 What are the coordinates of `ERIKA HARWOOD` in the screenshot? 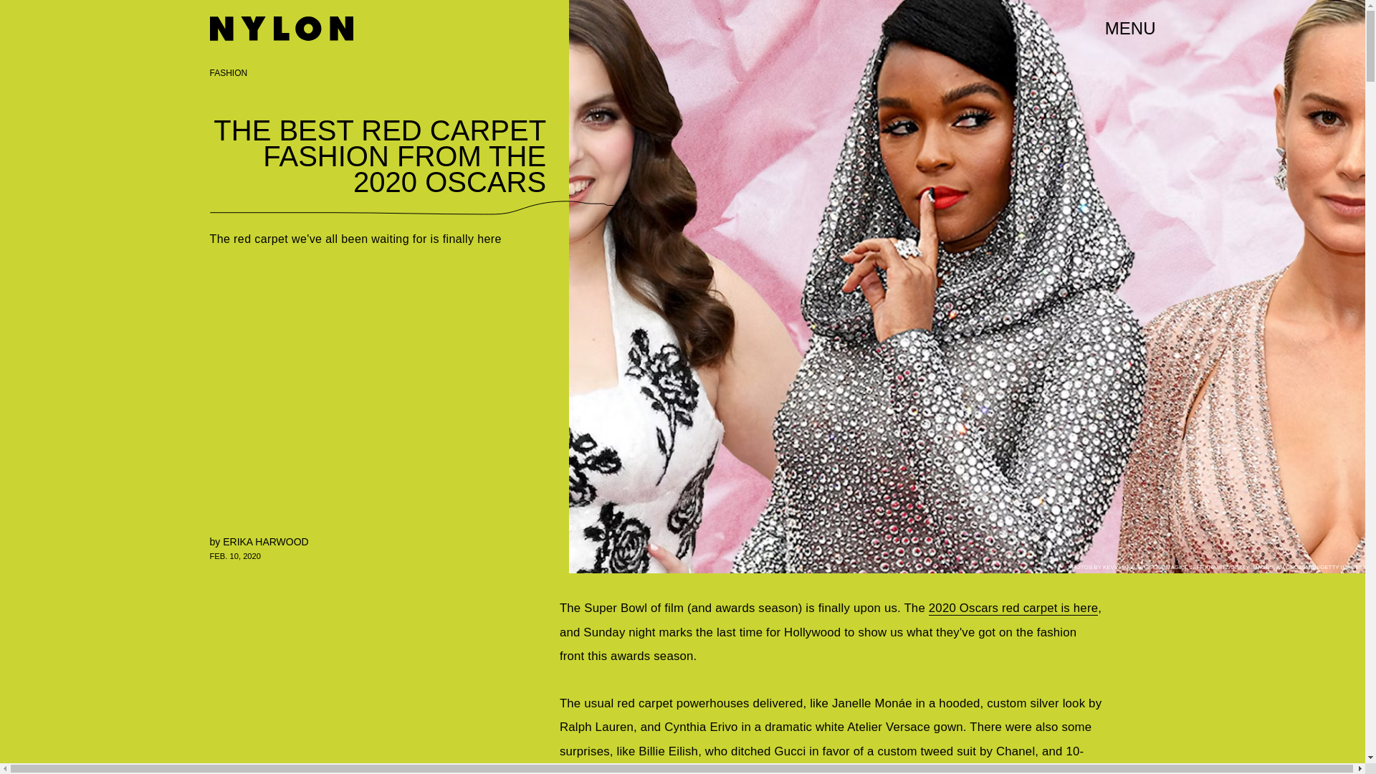 It's located at (265, 542).